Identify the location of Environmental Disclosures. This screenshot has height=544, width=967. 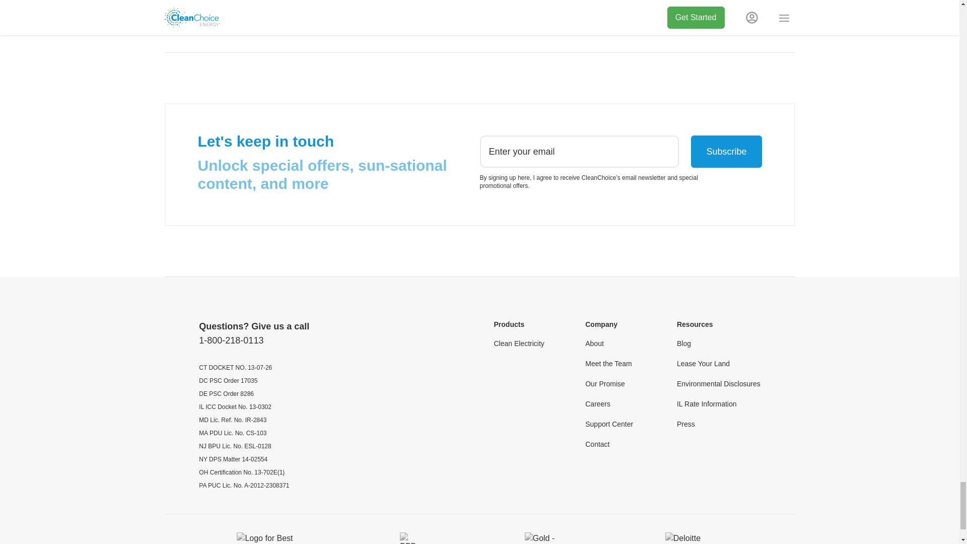
(718, 384).